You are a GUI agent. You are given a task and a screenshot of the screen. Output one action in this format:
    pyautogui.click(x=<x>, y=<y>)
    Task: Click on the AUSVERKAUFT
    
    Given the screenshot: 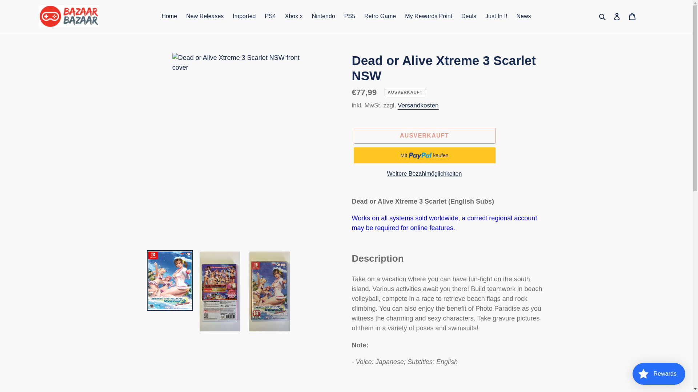 What is the action you would take?
    pyautogui.click(x=424, y=136)
    